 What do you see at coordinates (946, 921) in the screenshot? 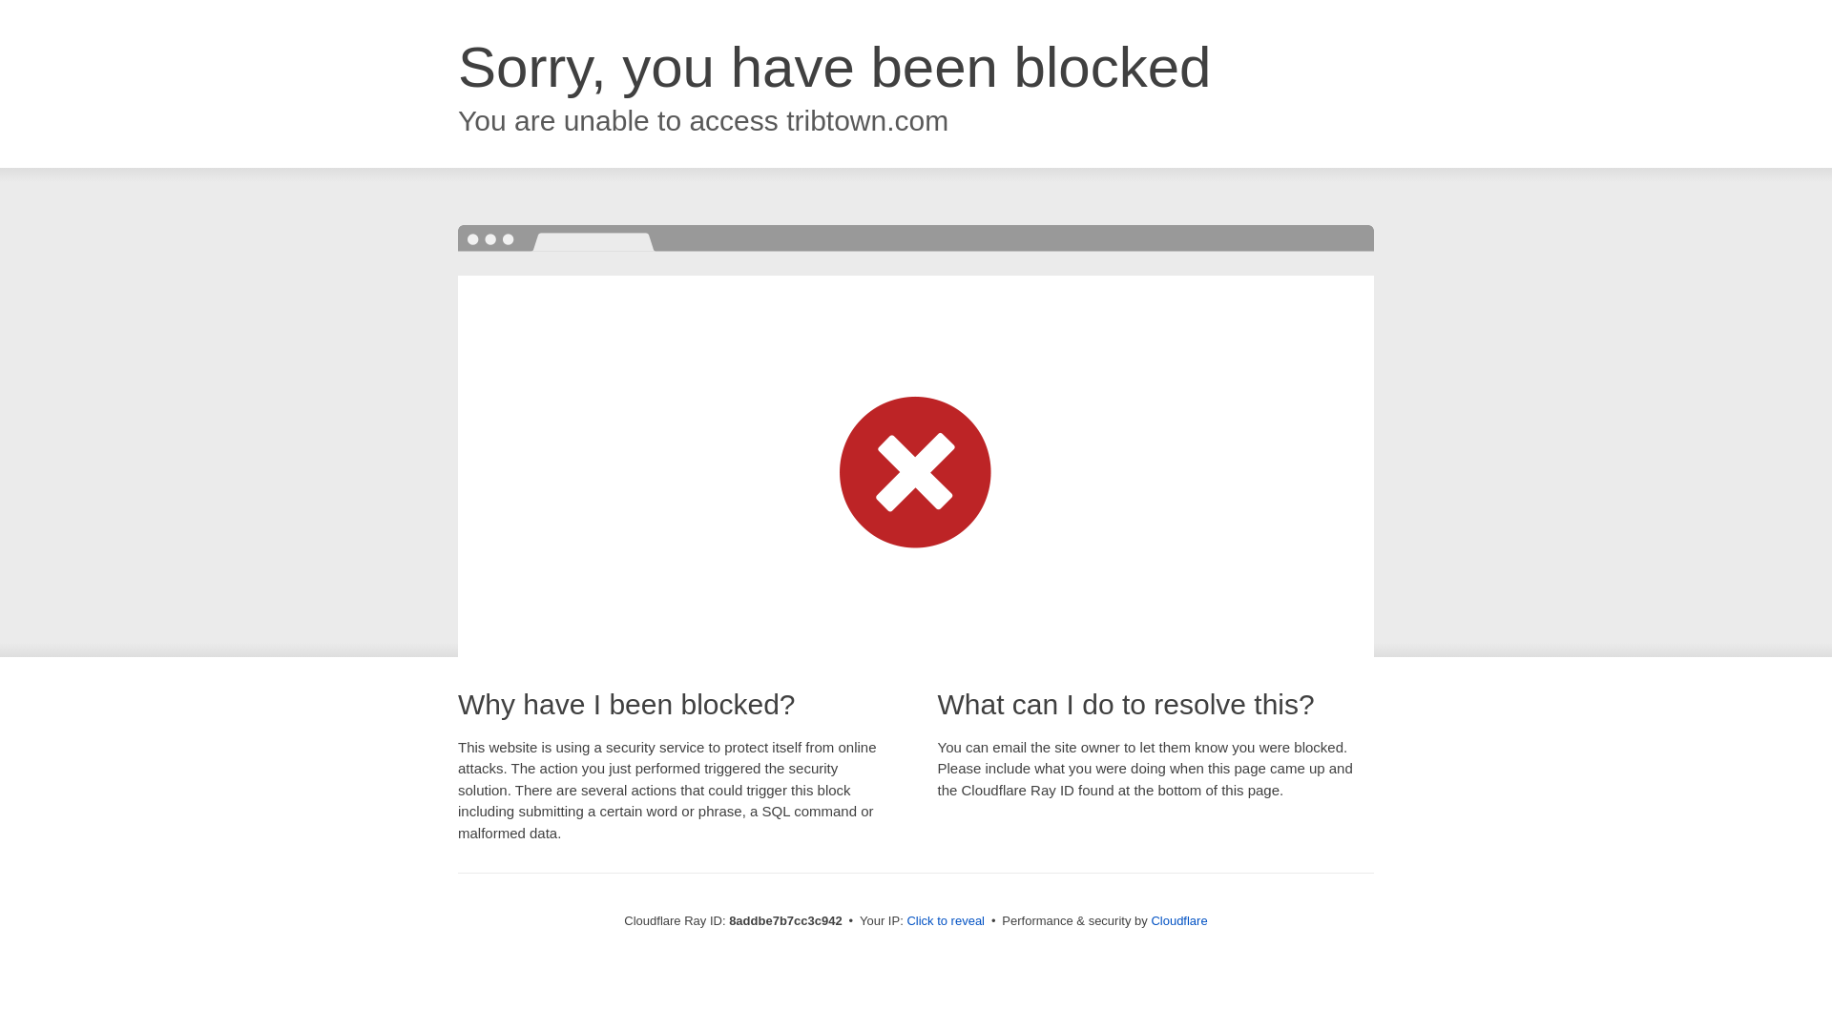
I see `Click to reveal` at bounding box center [946, 921].